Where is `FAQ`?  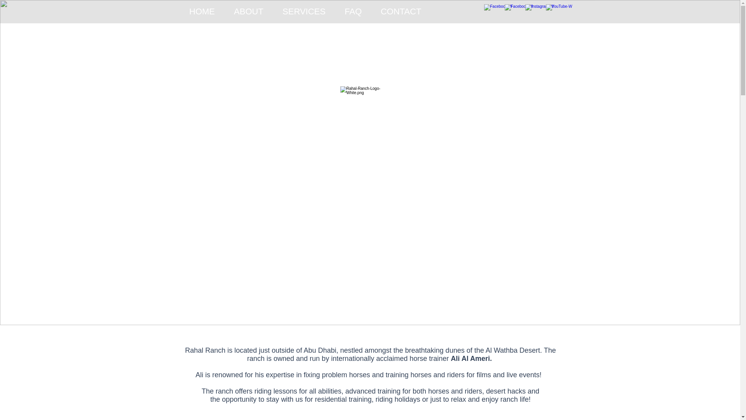 FAQ is located at coordinates (353, 12).